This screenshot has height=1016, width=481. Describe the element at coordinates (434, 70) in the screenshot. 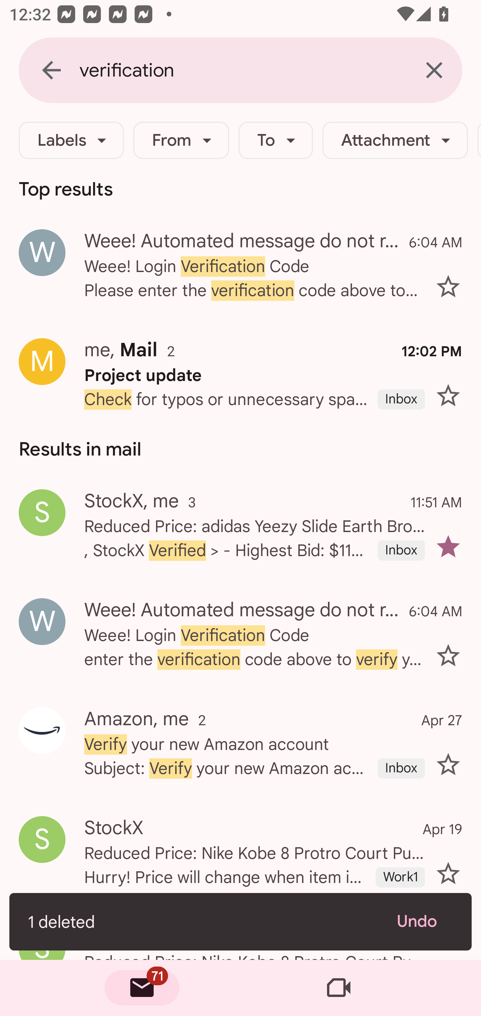

I see `Clear search text` at that location.